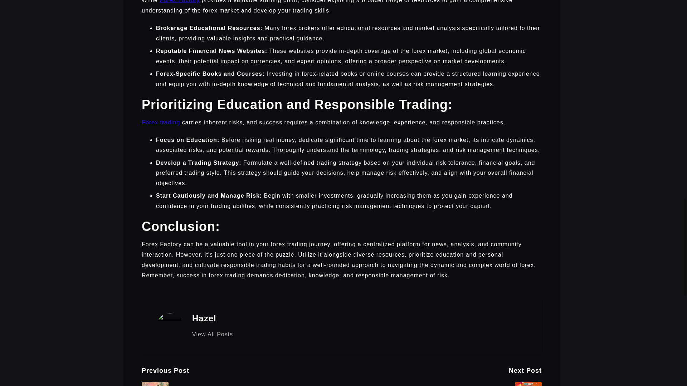 Image resolution: width=687 pixels, height=386 pixels. I want to click on Hazel, so click(204, 318).